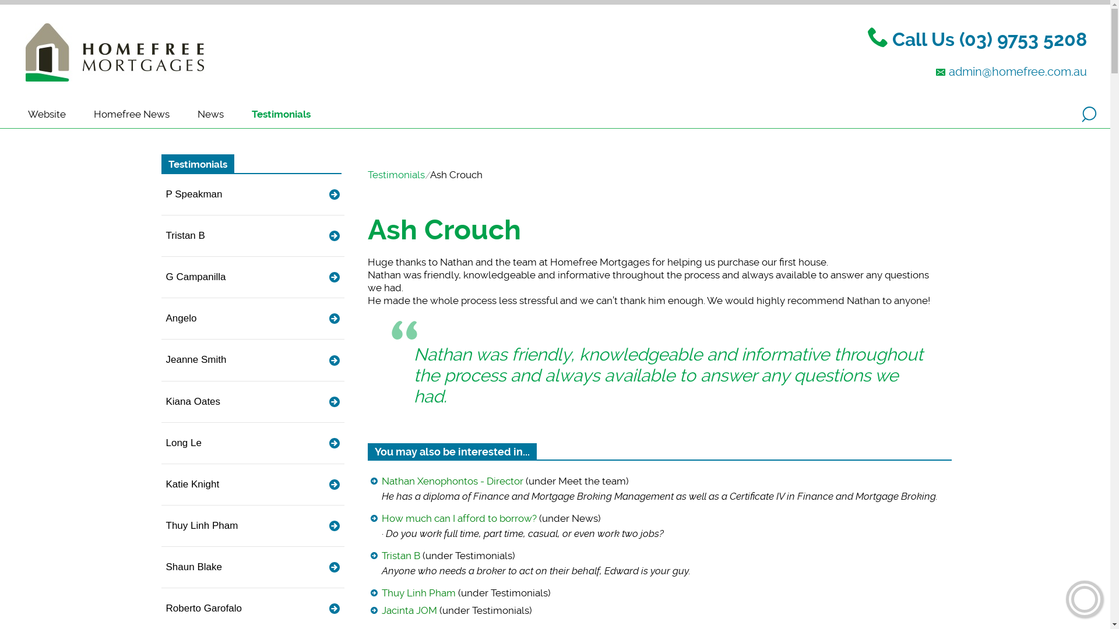 Image resolution: width=1119 pixels, height=629 pixels. I want to click on Tristan B, so click(252, 236).